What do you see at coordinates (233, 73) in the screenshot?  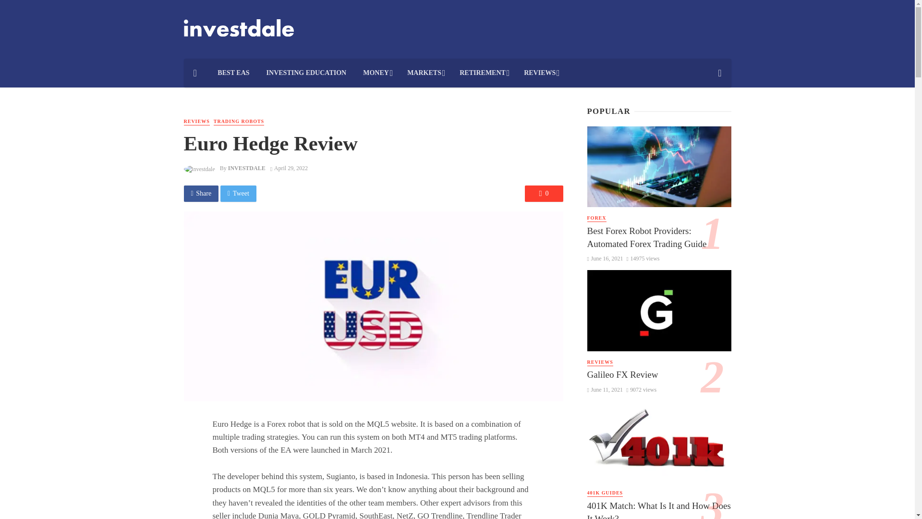 I see `BEST EAS` at bounding box center [233, 73].